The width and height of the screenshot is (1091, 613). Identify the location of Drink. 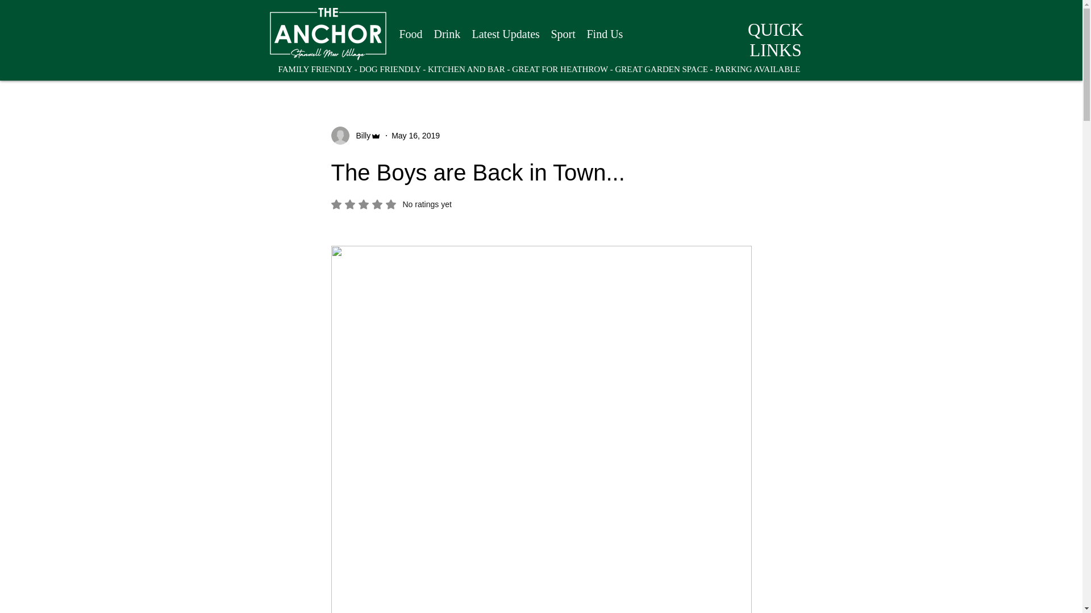
(391, 204).